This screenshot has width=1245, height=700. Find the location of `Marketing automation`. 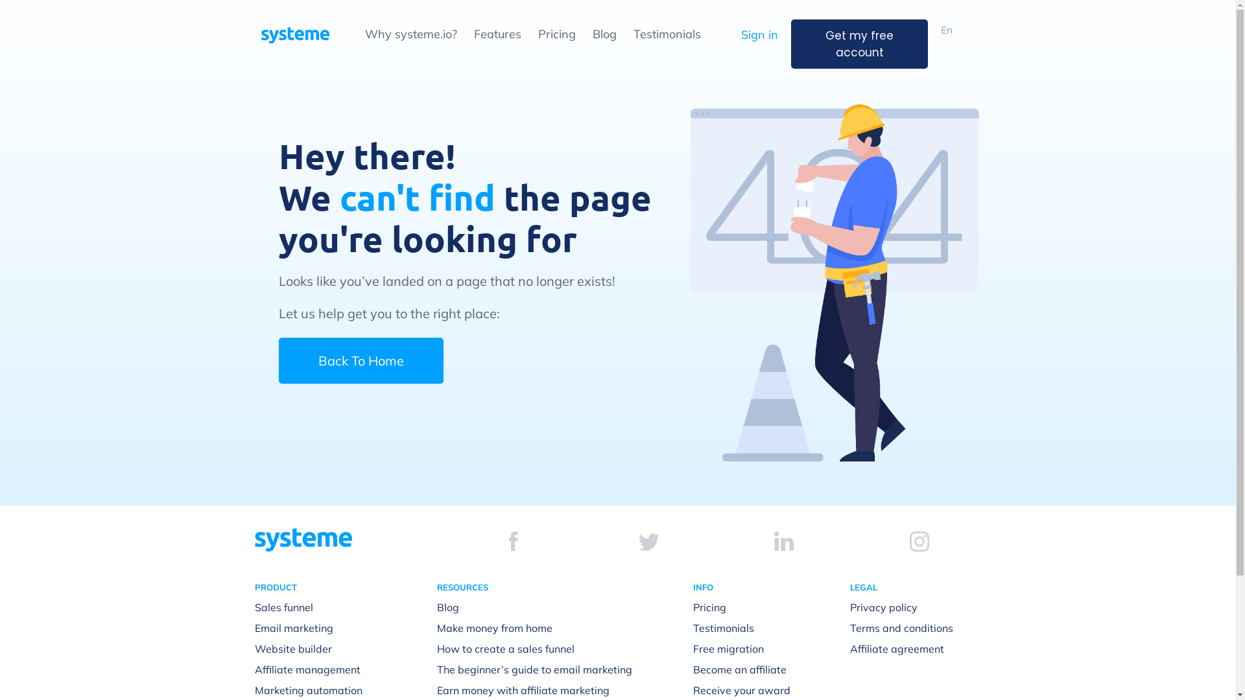

Marketing automation is located at coordinates (308, 690).